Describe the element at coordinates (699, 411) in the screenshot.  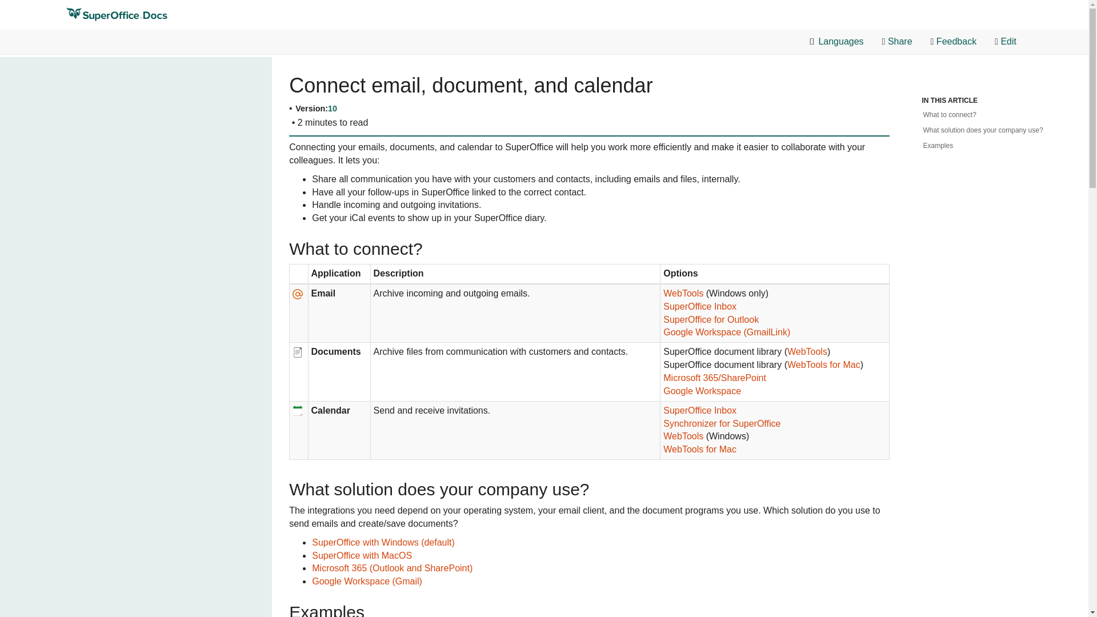
I see `SuperOffice Inbox` at that location.